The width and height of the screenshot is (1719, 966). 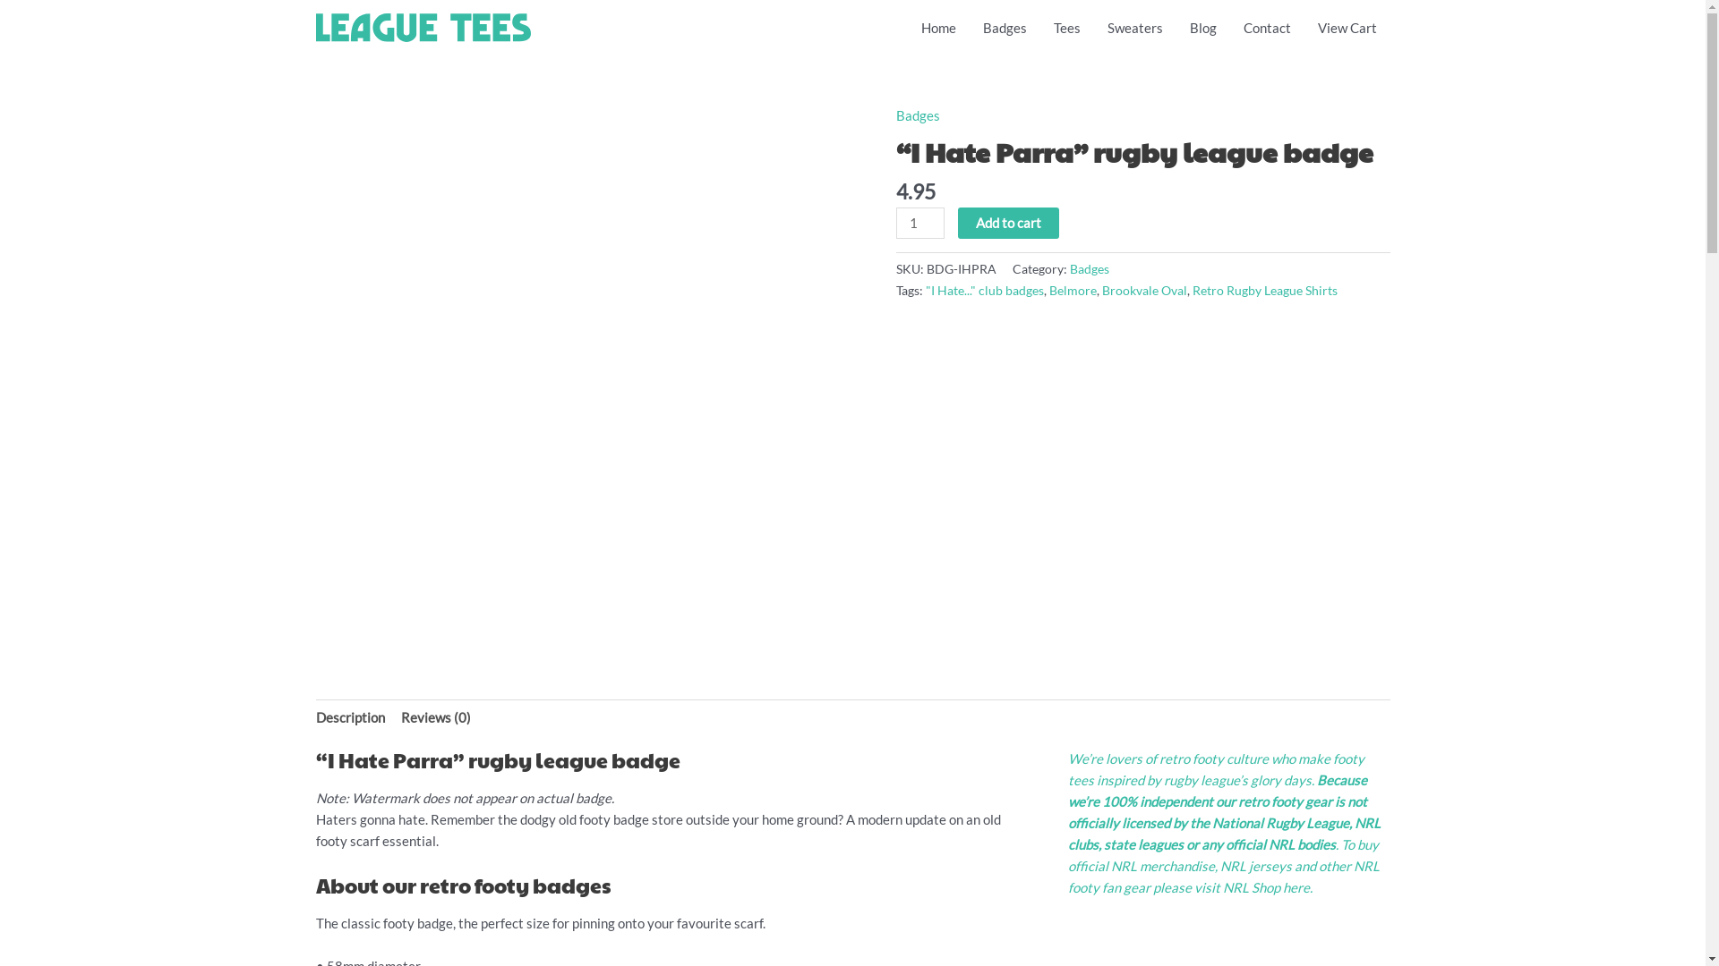 I want to click on Tees, so click(x=1067, y=28).